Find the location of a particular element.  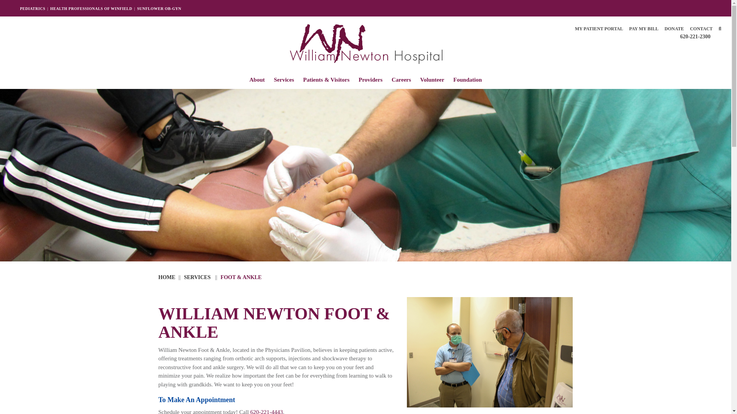

About is located at coordinates (257, 80).